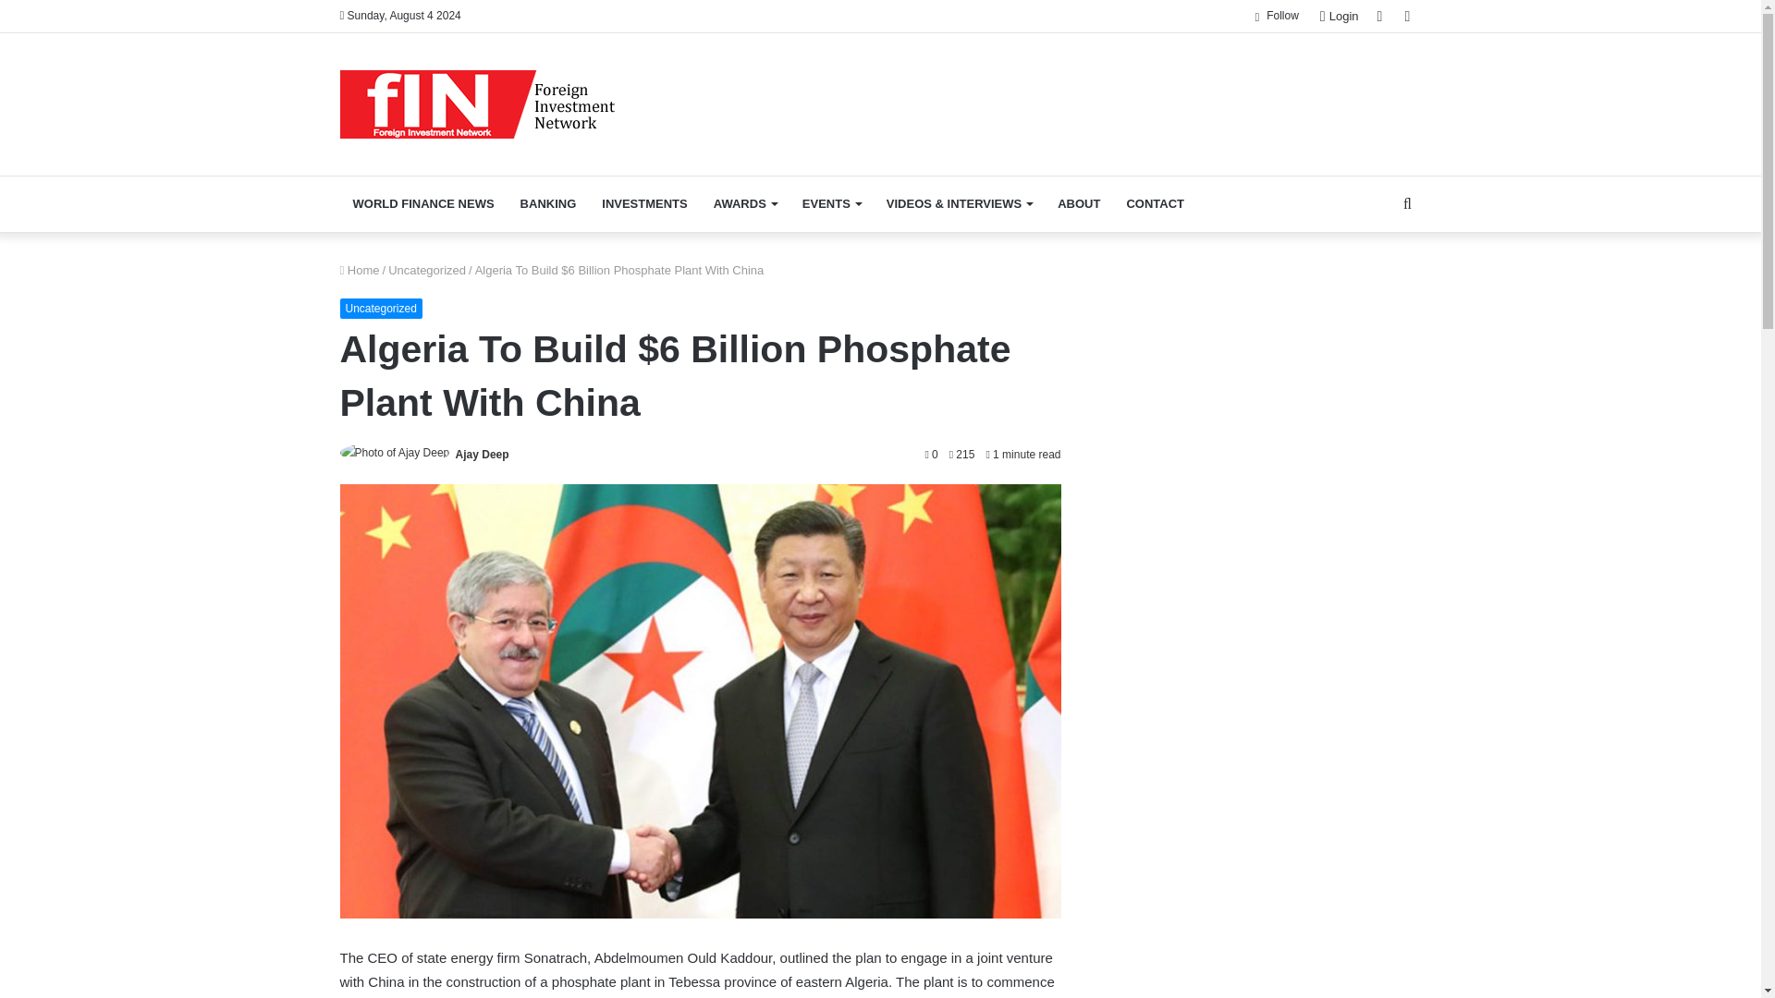 This screenshot has width=1775, height=998. I want to click on Ajay Deep, so click(483, 454).